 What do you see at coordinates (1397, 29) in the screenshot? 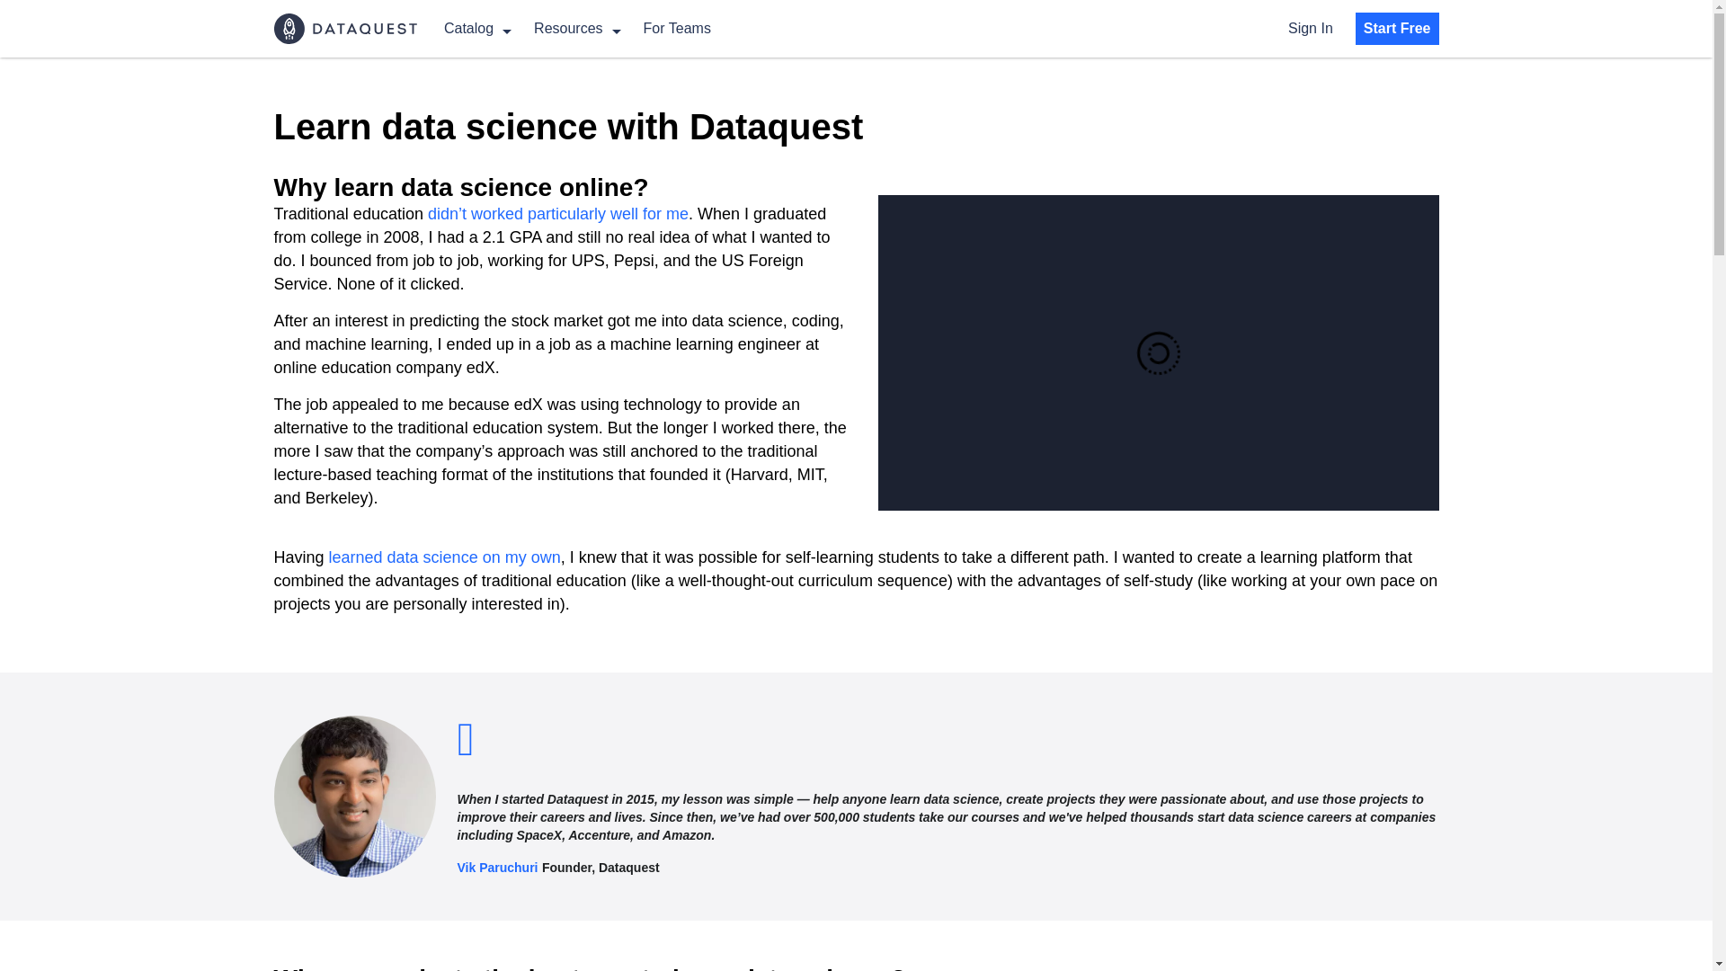
I see `Start Free` at bounding box center [1397, 29].